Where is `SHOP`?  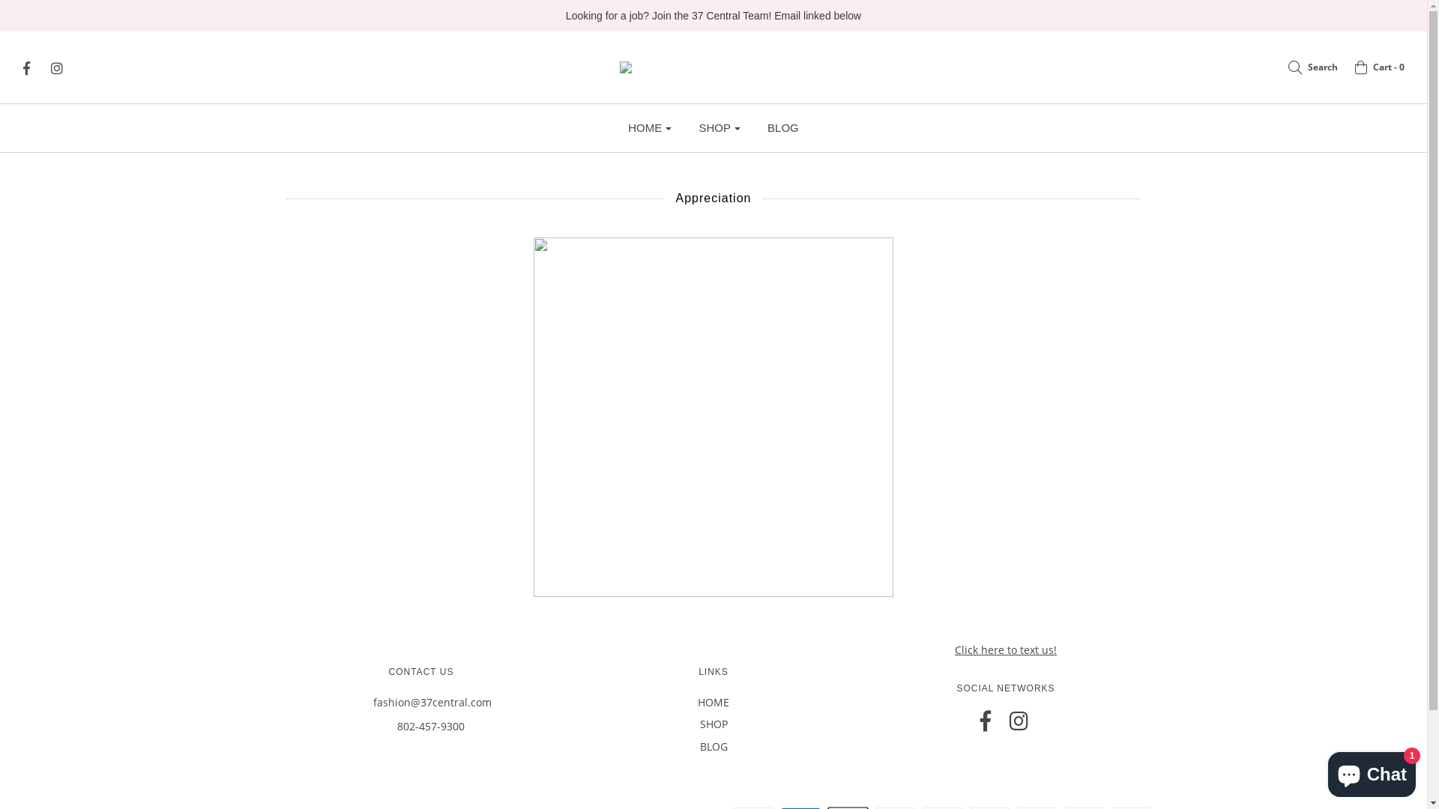 SHOP is located at coordinates (714, 727).